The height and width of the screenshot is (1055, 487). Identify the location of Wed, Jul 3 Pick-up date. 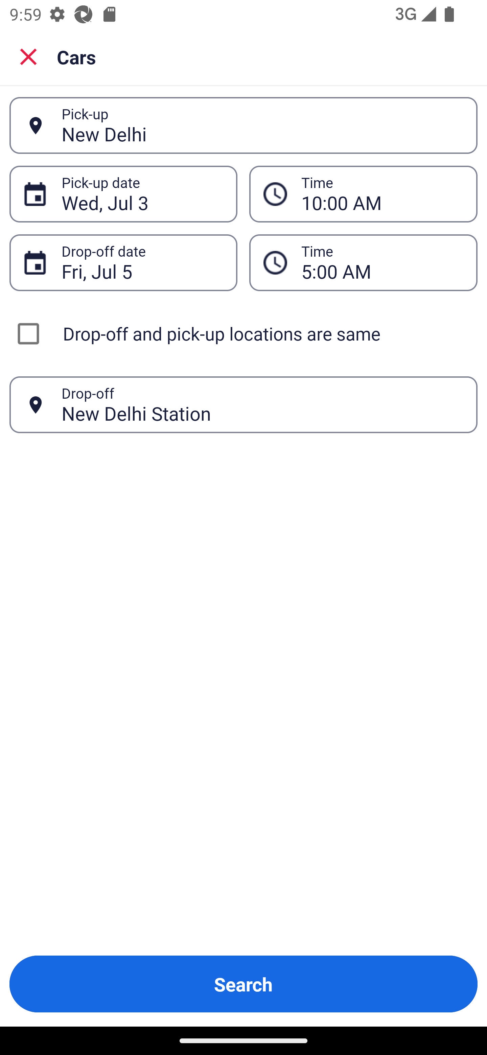
(123, 194).